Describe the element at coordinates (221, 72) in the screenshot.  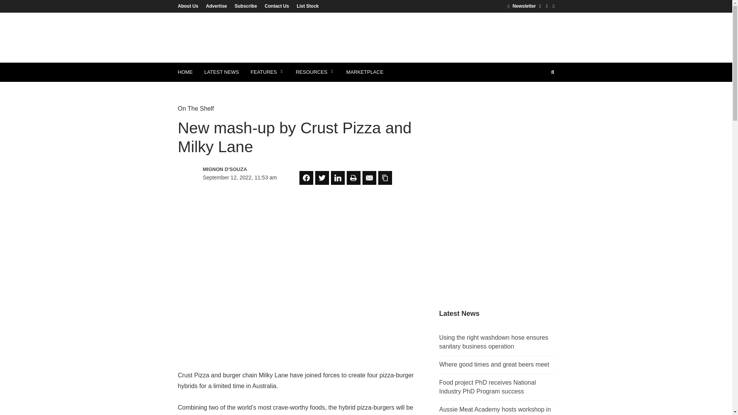
I see `LATEST NEWS` at that location.